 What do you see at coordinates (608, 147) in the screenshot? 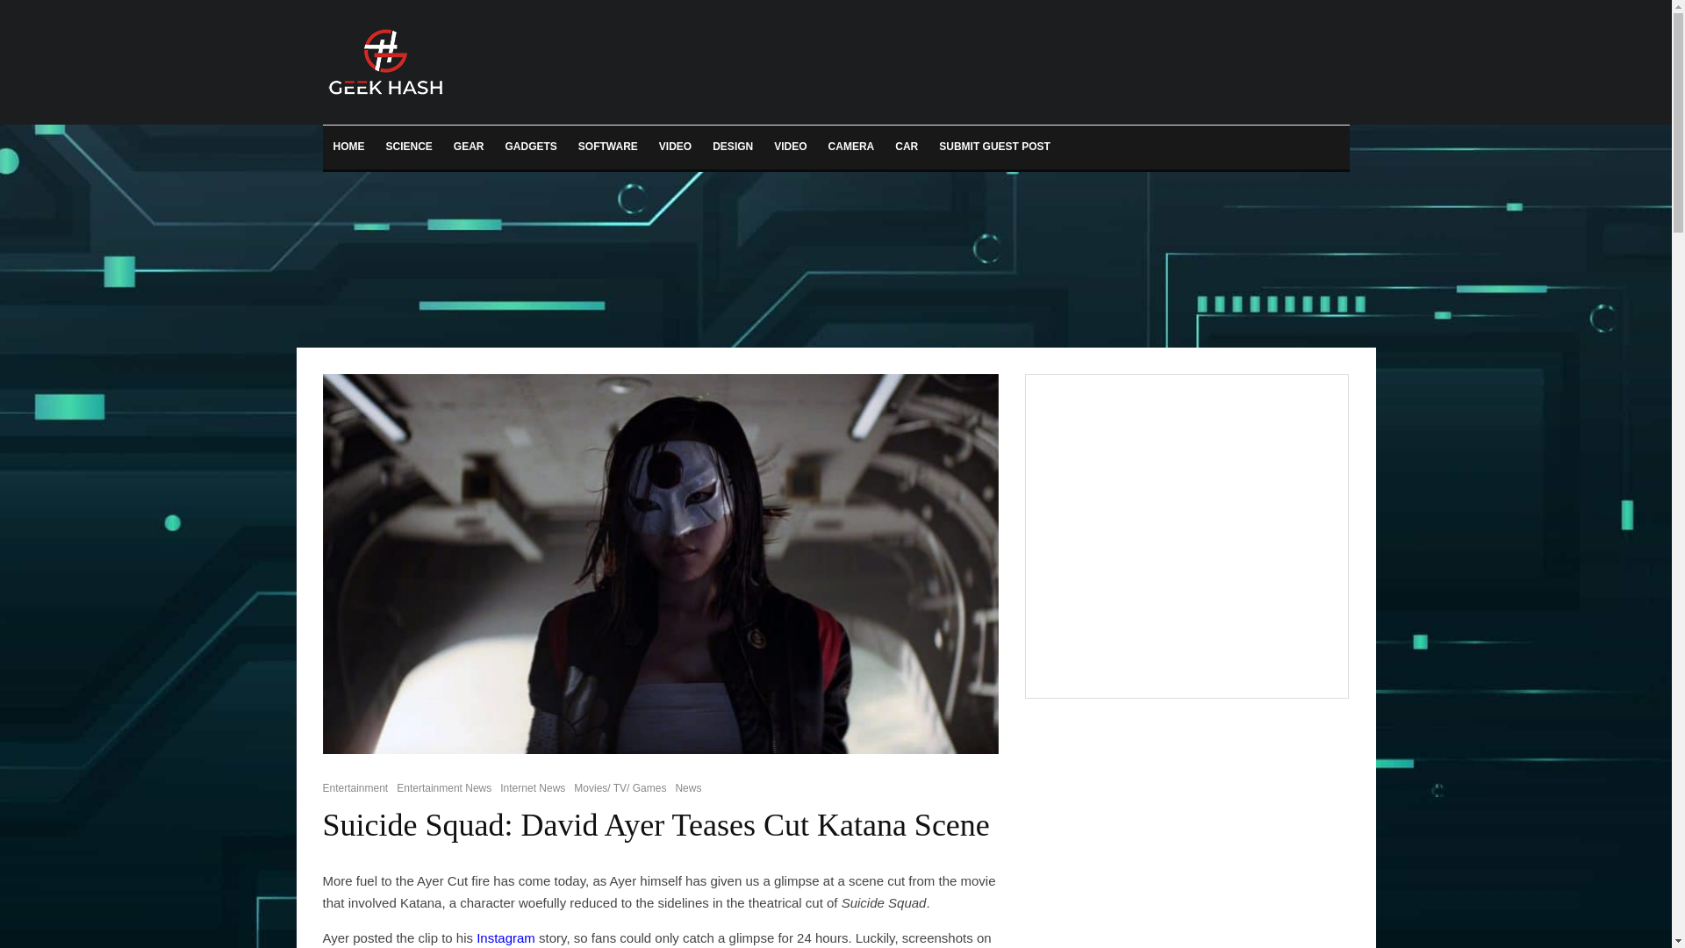
I see `SOFTWARE` at bounding box center [608, 147].